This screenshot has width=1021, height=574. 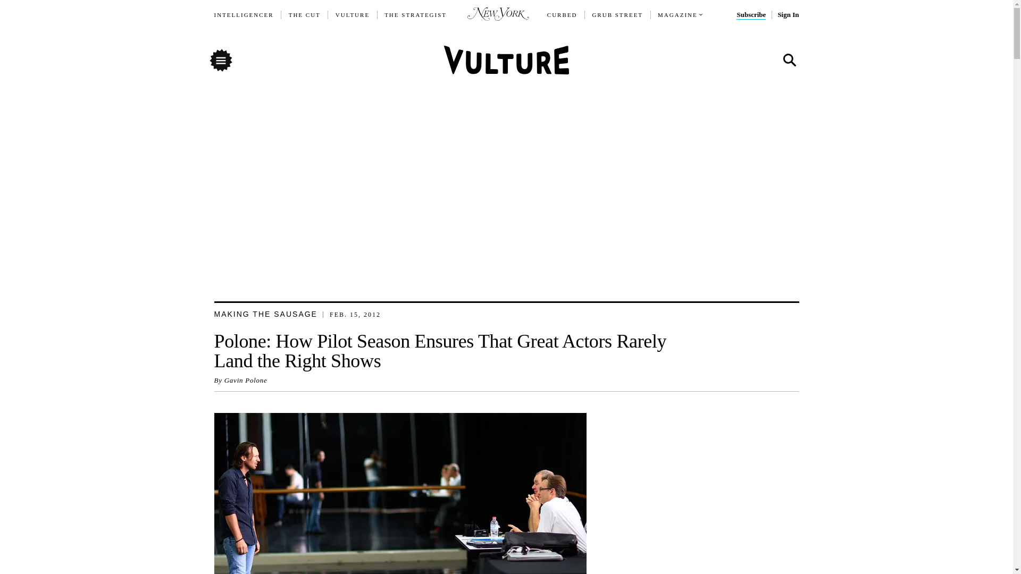 What do you see at coordinates (751, 15) in the screenshot?
I see `Subscribe` at bounding box center [751, 15].